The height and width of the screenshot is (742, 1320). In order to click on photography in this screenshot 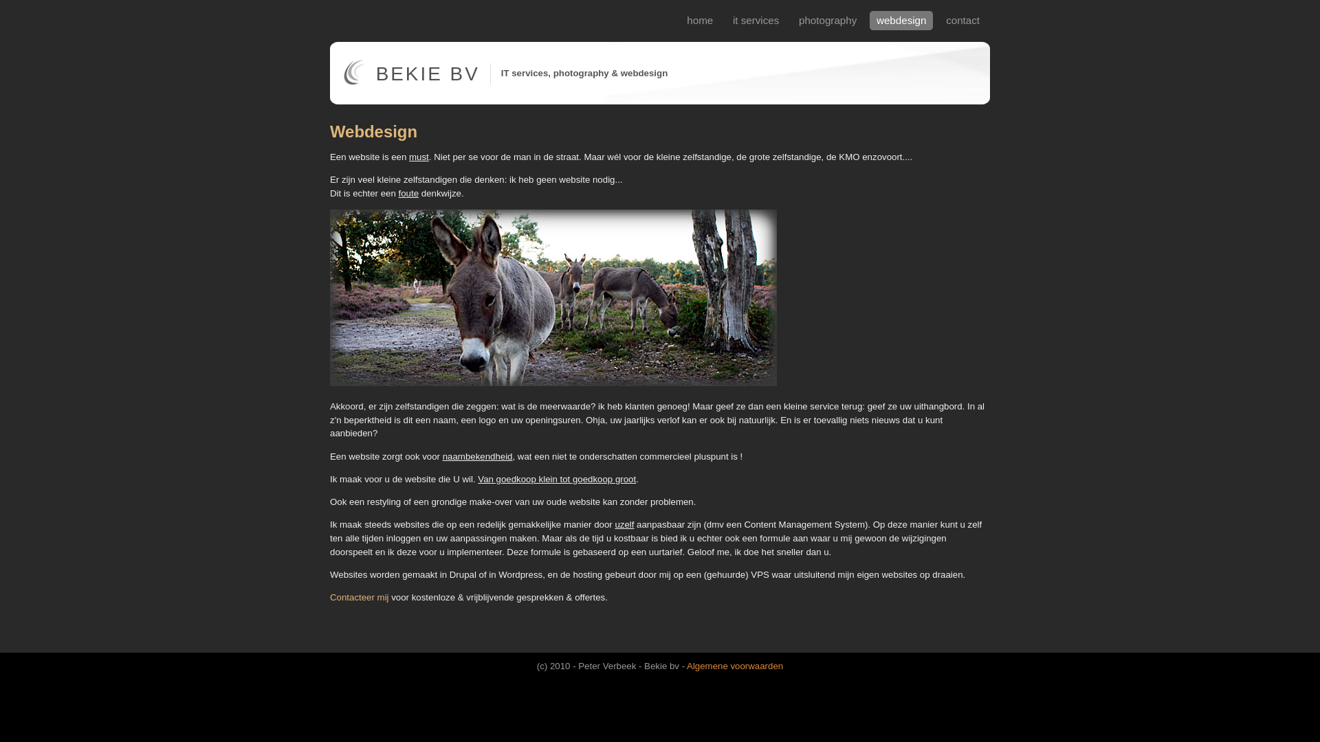, I will do `click(829, 21)`.